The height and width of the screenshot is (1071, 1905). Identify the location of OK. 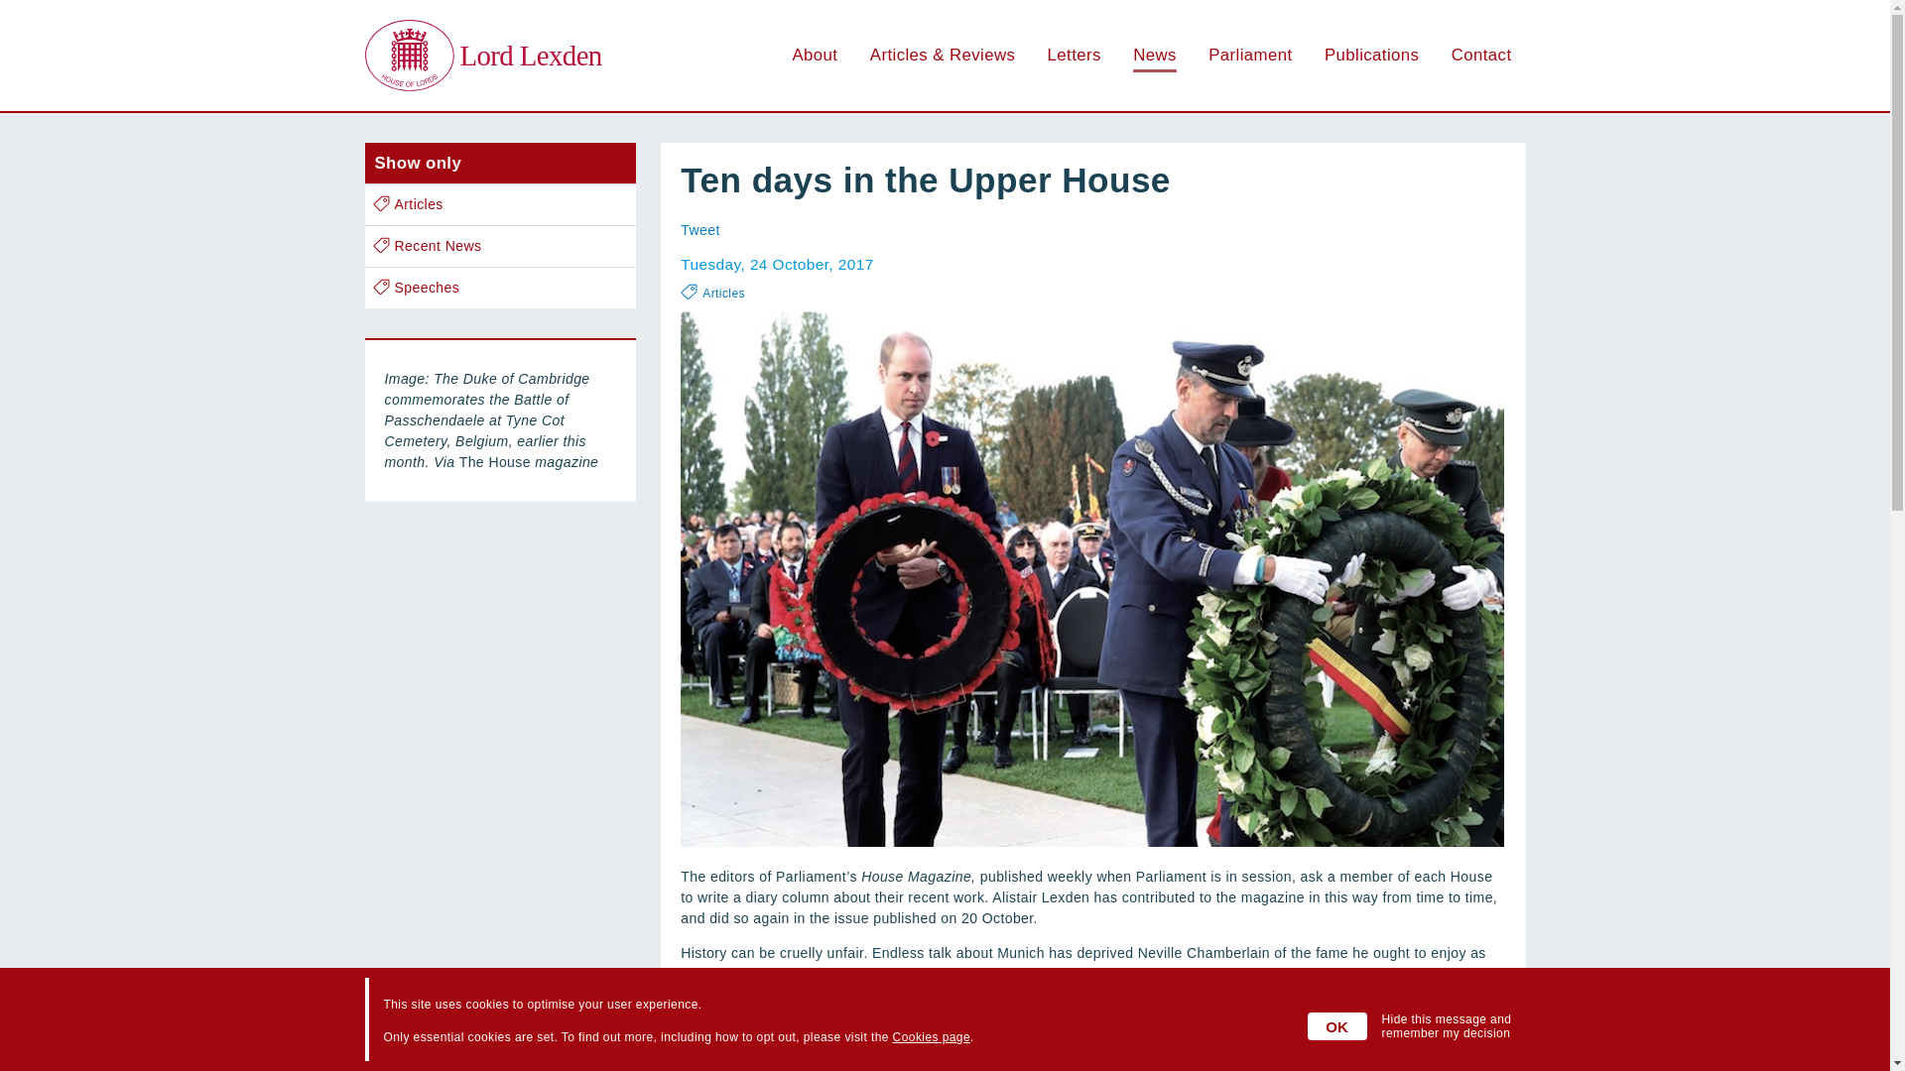
(1337, 1025).